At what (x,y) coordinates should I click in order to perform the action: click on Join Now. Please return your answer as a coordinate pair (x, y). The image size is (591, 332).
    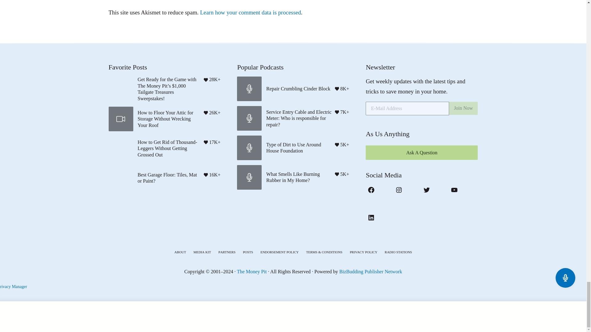
    Looking at the image, I should click on (464, 108).